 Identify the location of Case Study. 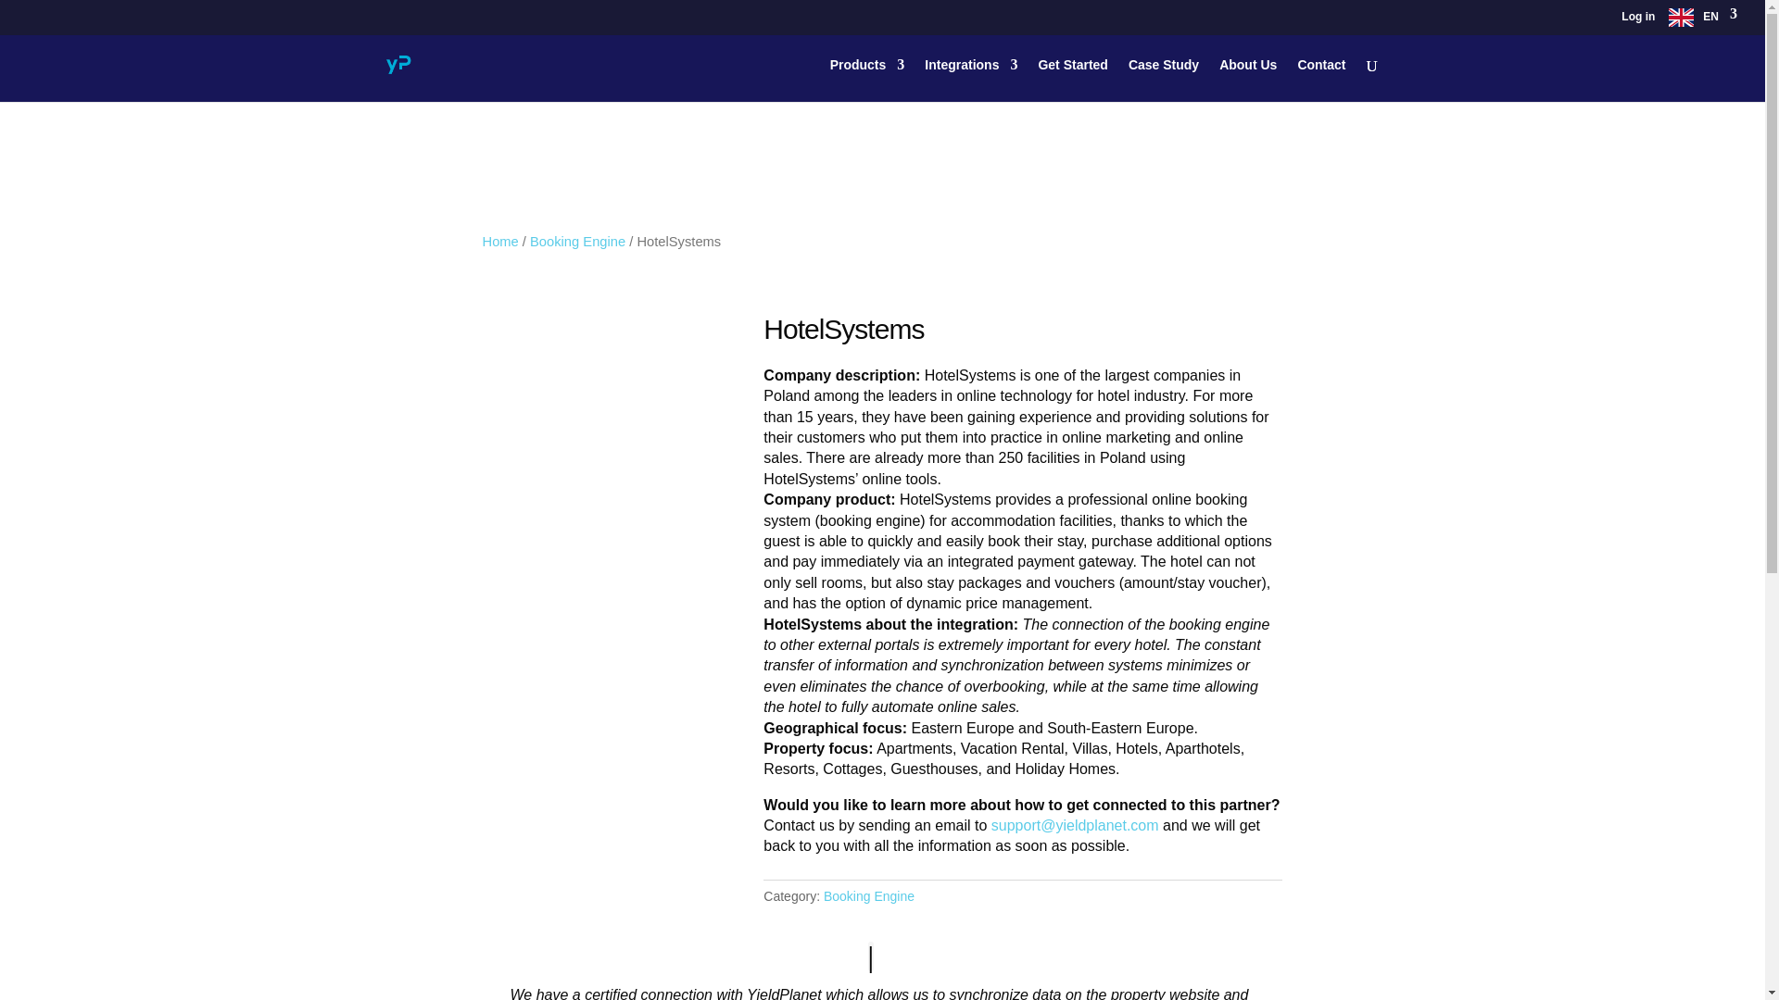
(1164, 80).